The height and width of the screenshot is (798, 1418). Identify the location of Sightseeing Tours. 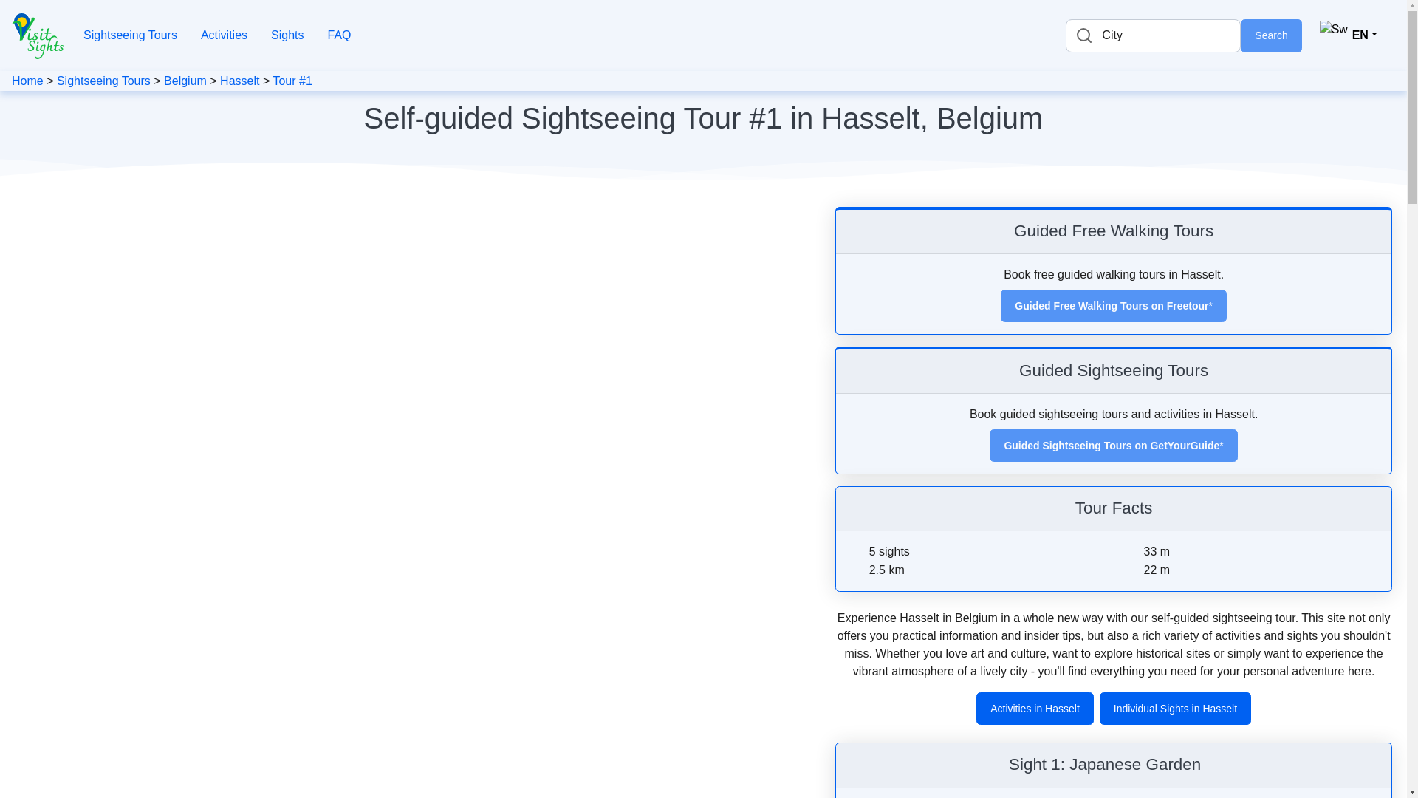
(130, 35).